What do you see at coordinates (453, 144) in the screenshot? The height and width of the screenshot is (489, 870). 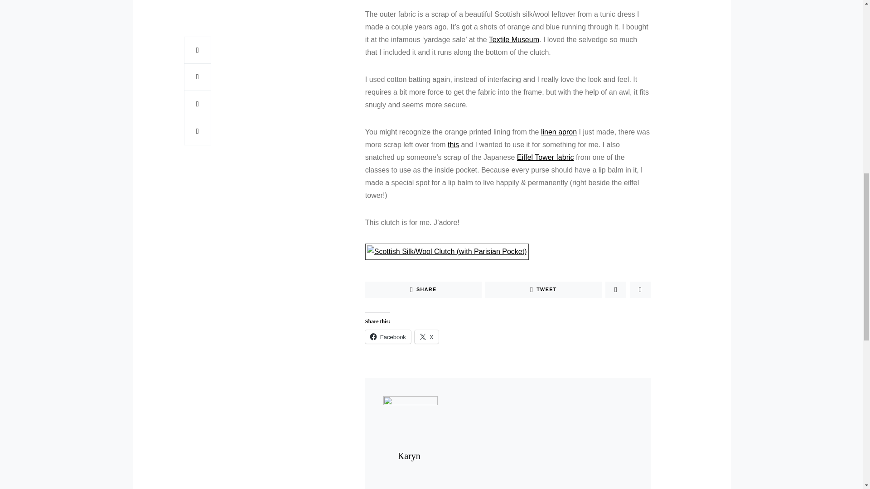 I see `this` at bounding box center [453, 144].